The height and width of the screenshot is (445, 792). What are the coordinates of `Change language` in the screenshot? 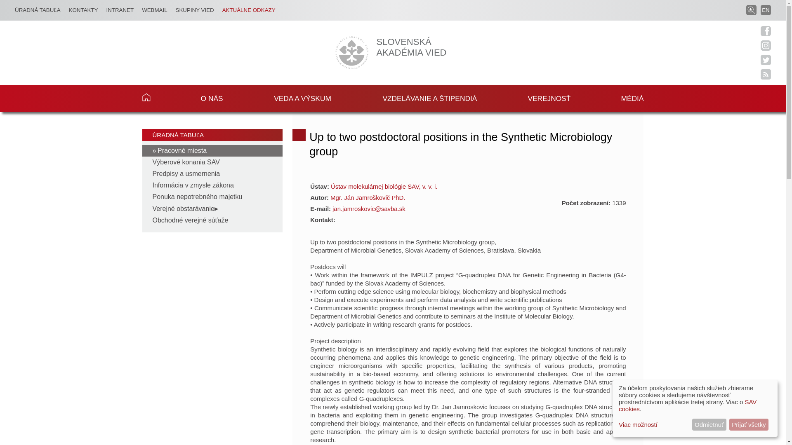 It's located at (766, 10).